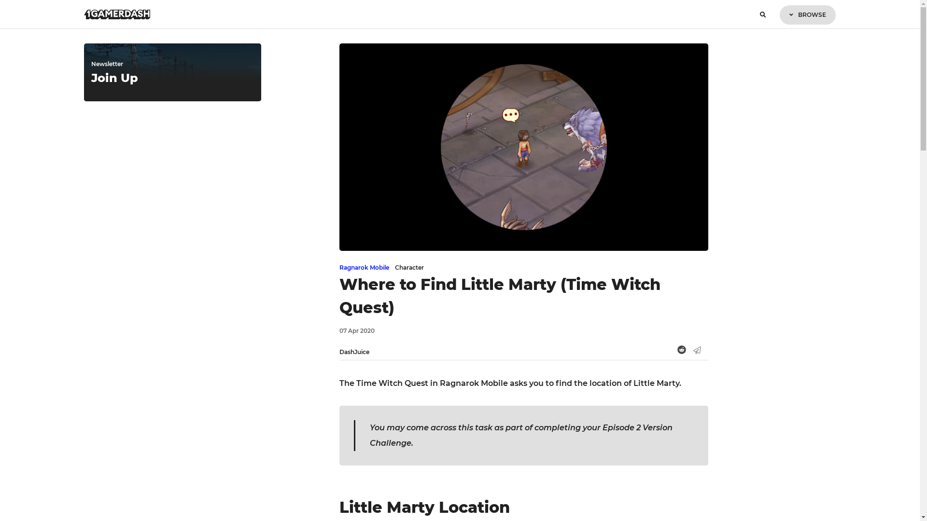 The height and width of the screenshot is (521, 927). What do you see at coordinates (409, 267) in the screenshot?
I see `Character` at bounding box center [409, 267].